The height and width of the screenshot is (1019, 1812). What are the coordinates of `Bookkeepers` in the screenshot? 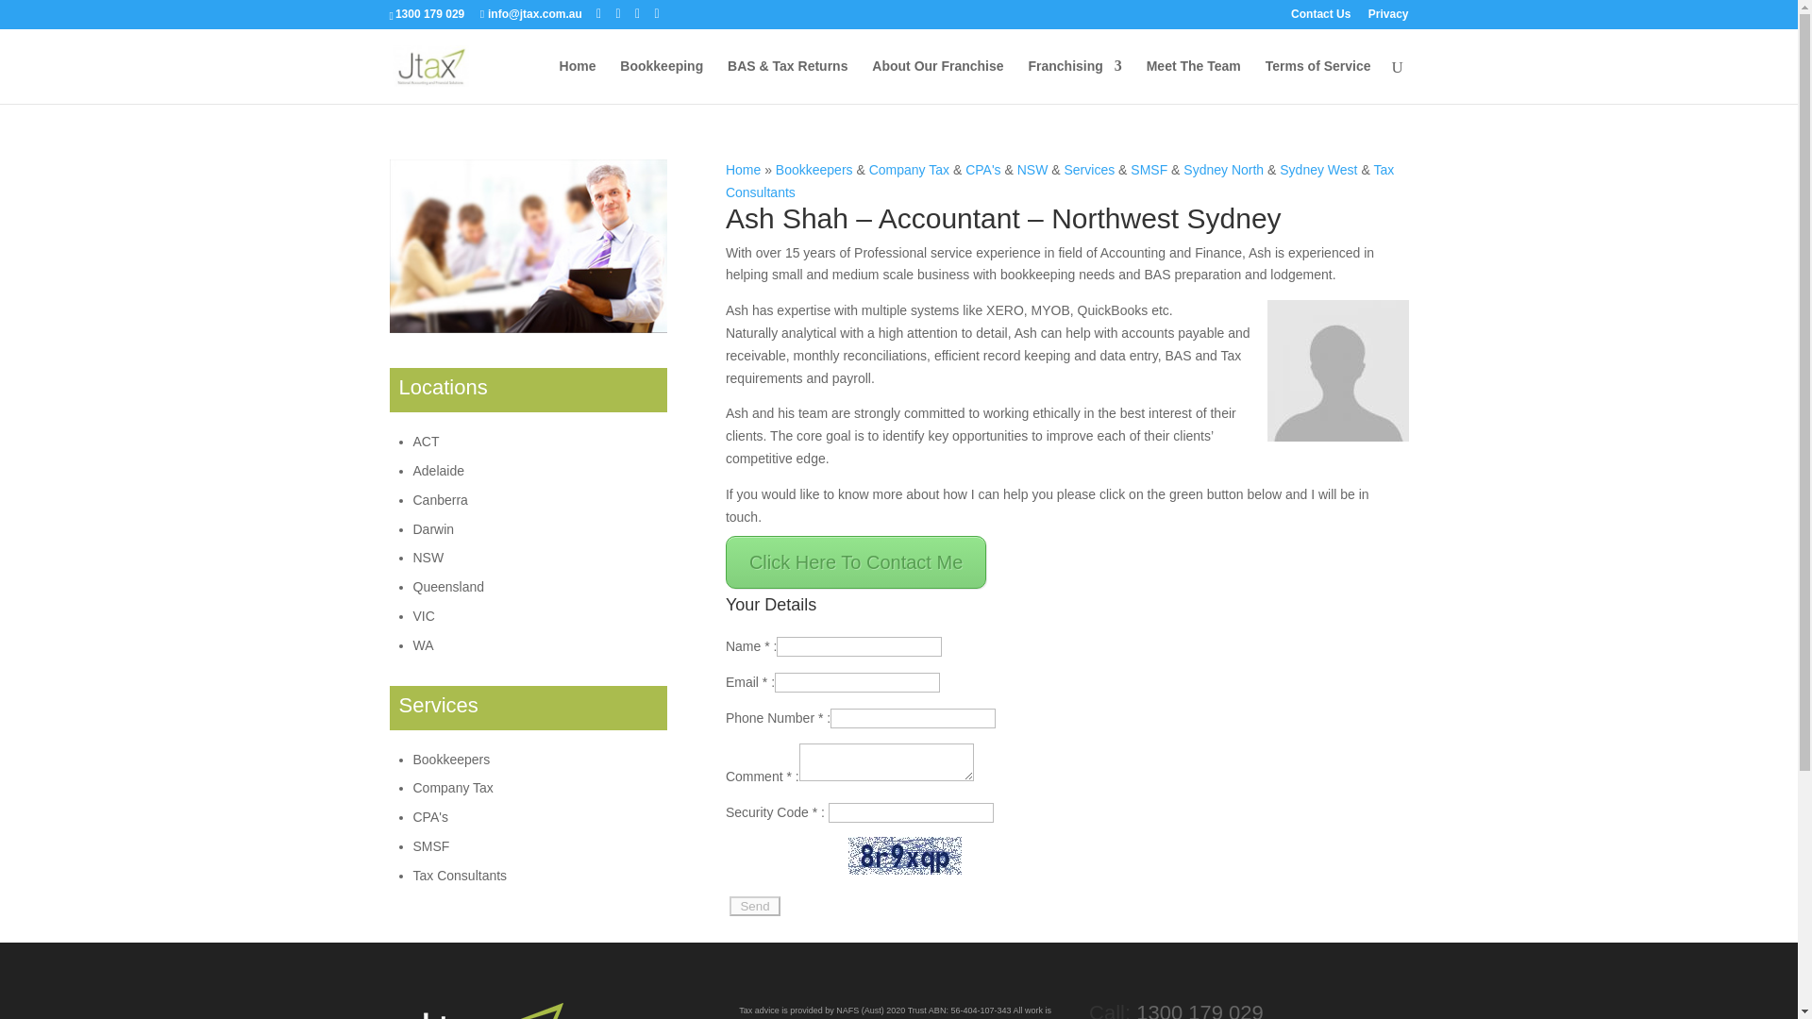 It's located at (814, 169).